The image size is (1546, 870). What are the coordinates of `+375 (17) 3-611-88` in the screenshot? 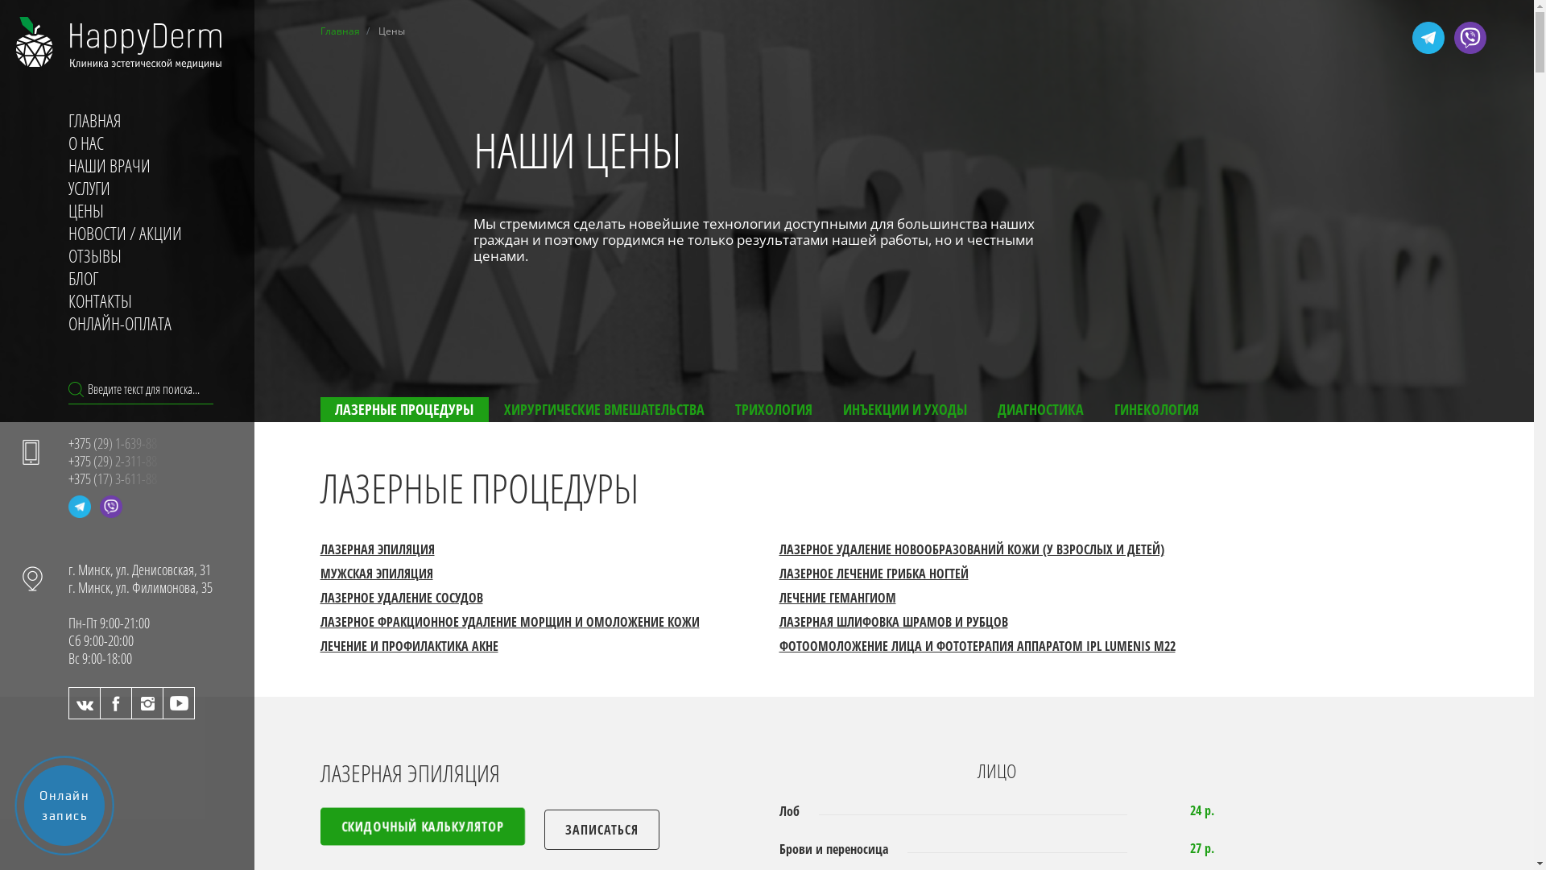 It's located at (116, 478).